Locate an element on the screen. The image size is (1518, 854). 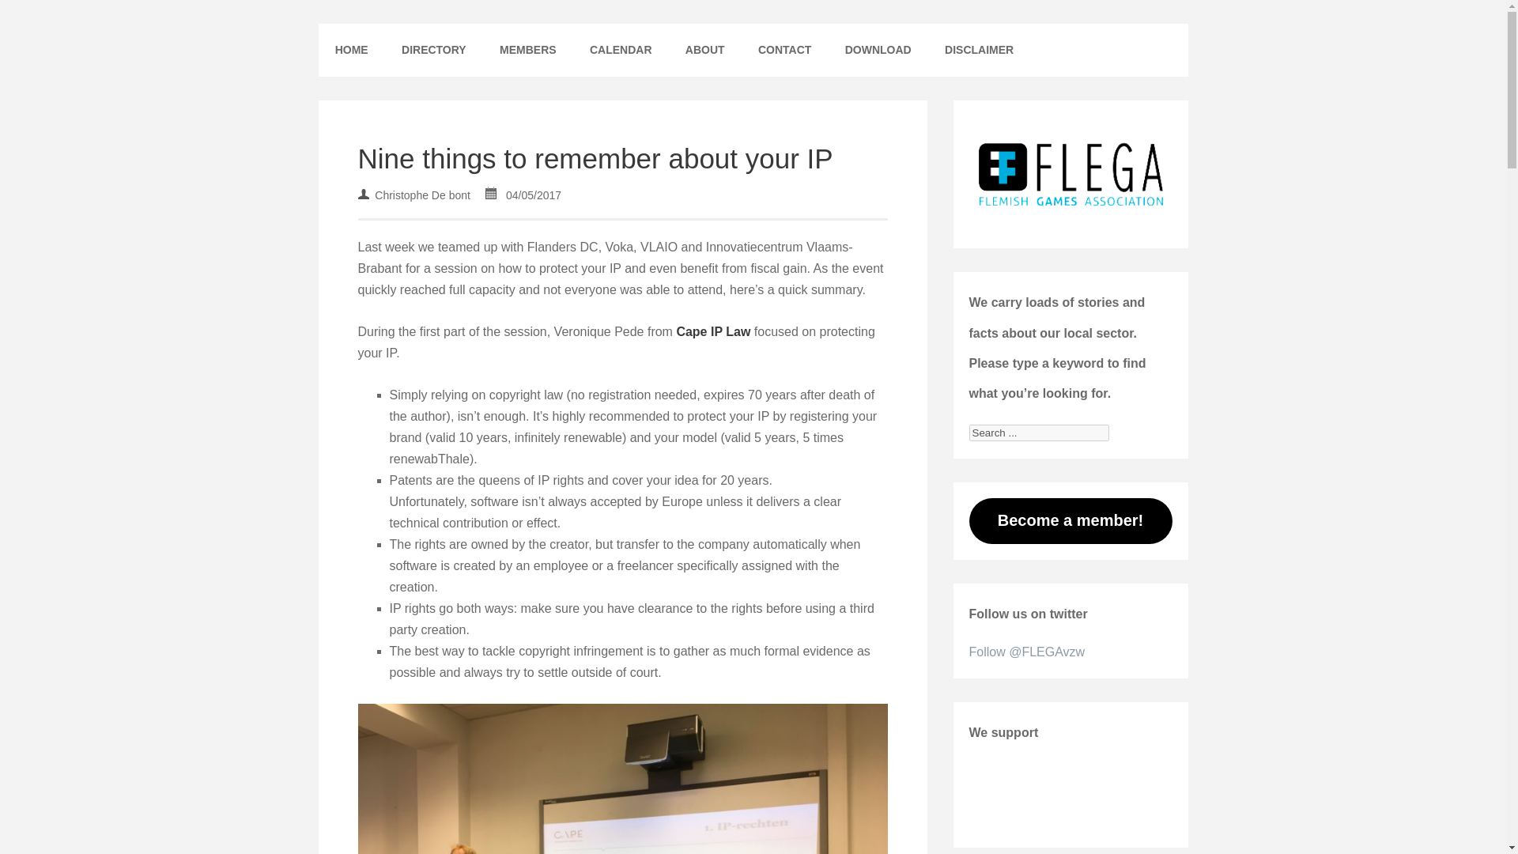
Search ... is located at coordinates (1039, 433).